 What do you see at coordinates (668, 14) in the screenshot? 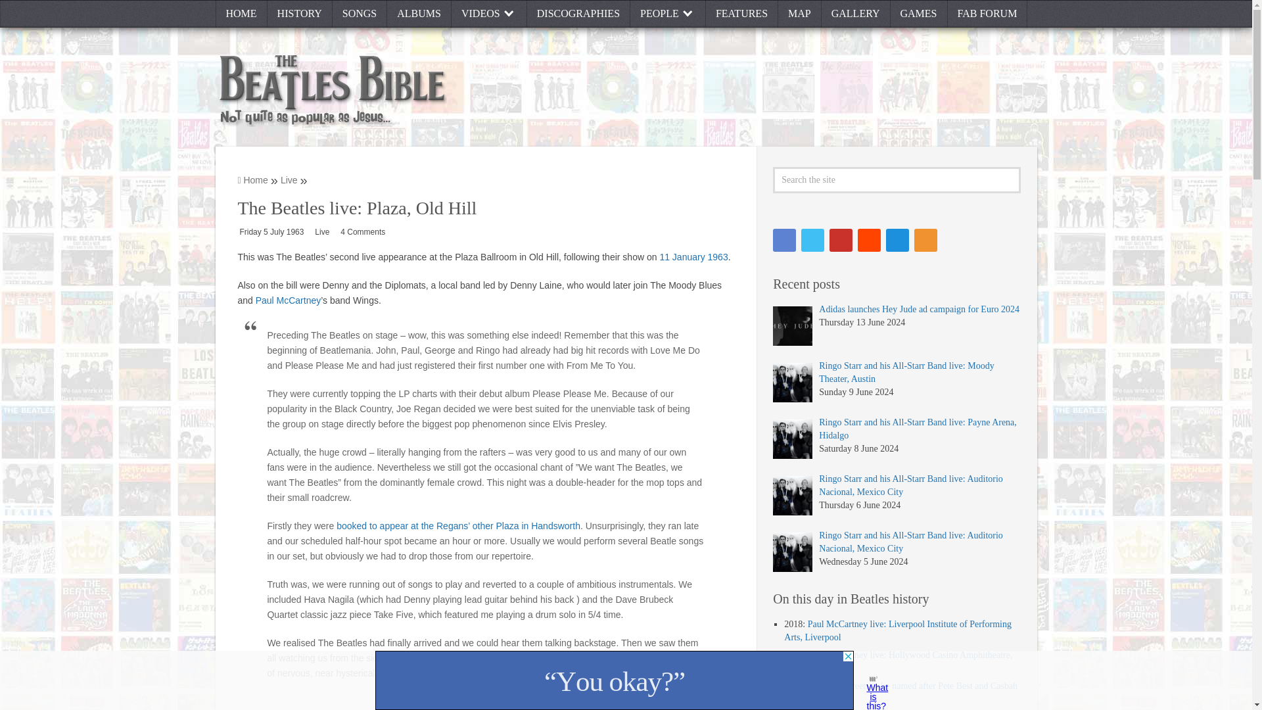
I see `PEOPLE` at bounding box center [668, 14].